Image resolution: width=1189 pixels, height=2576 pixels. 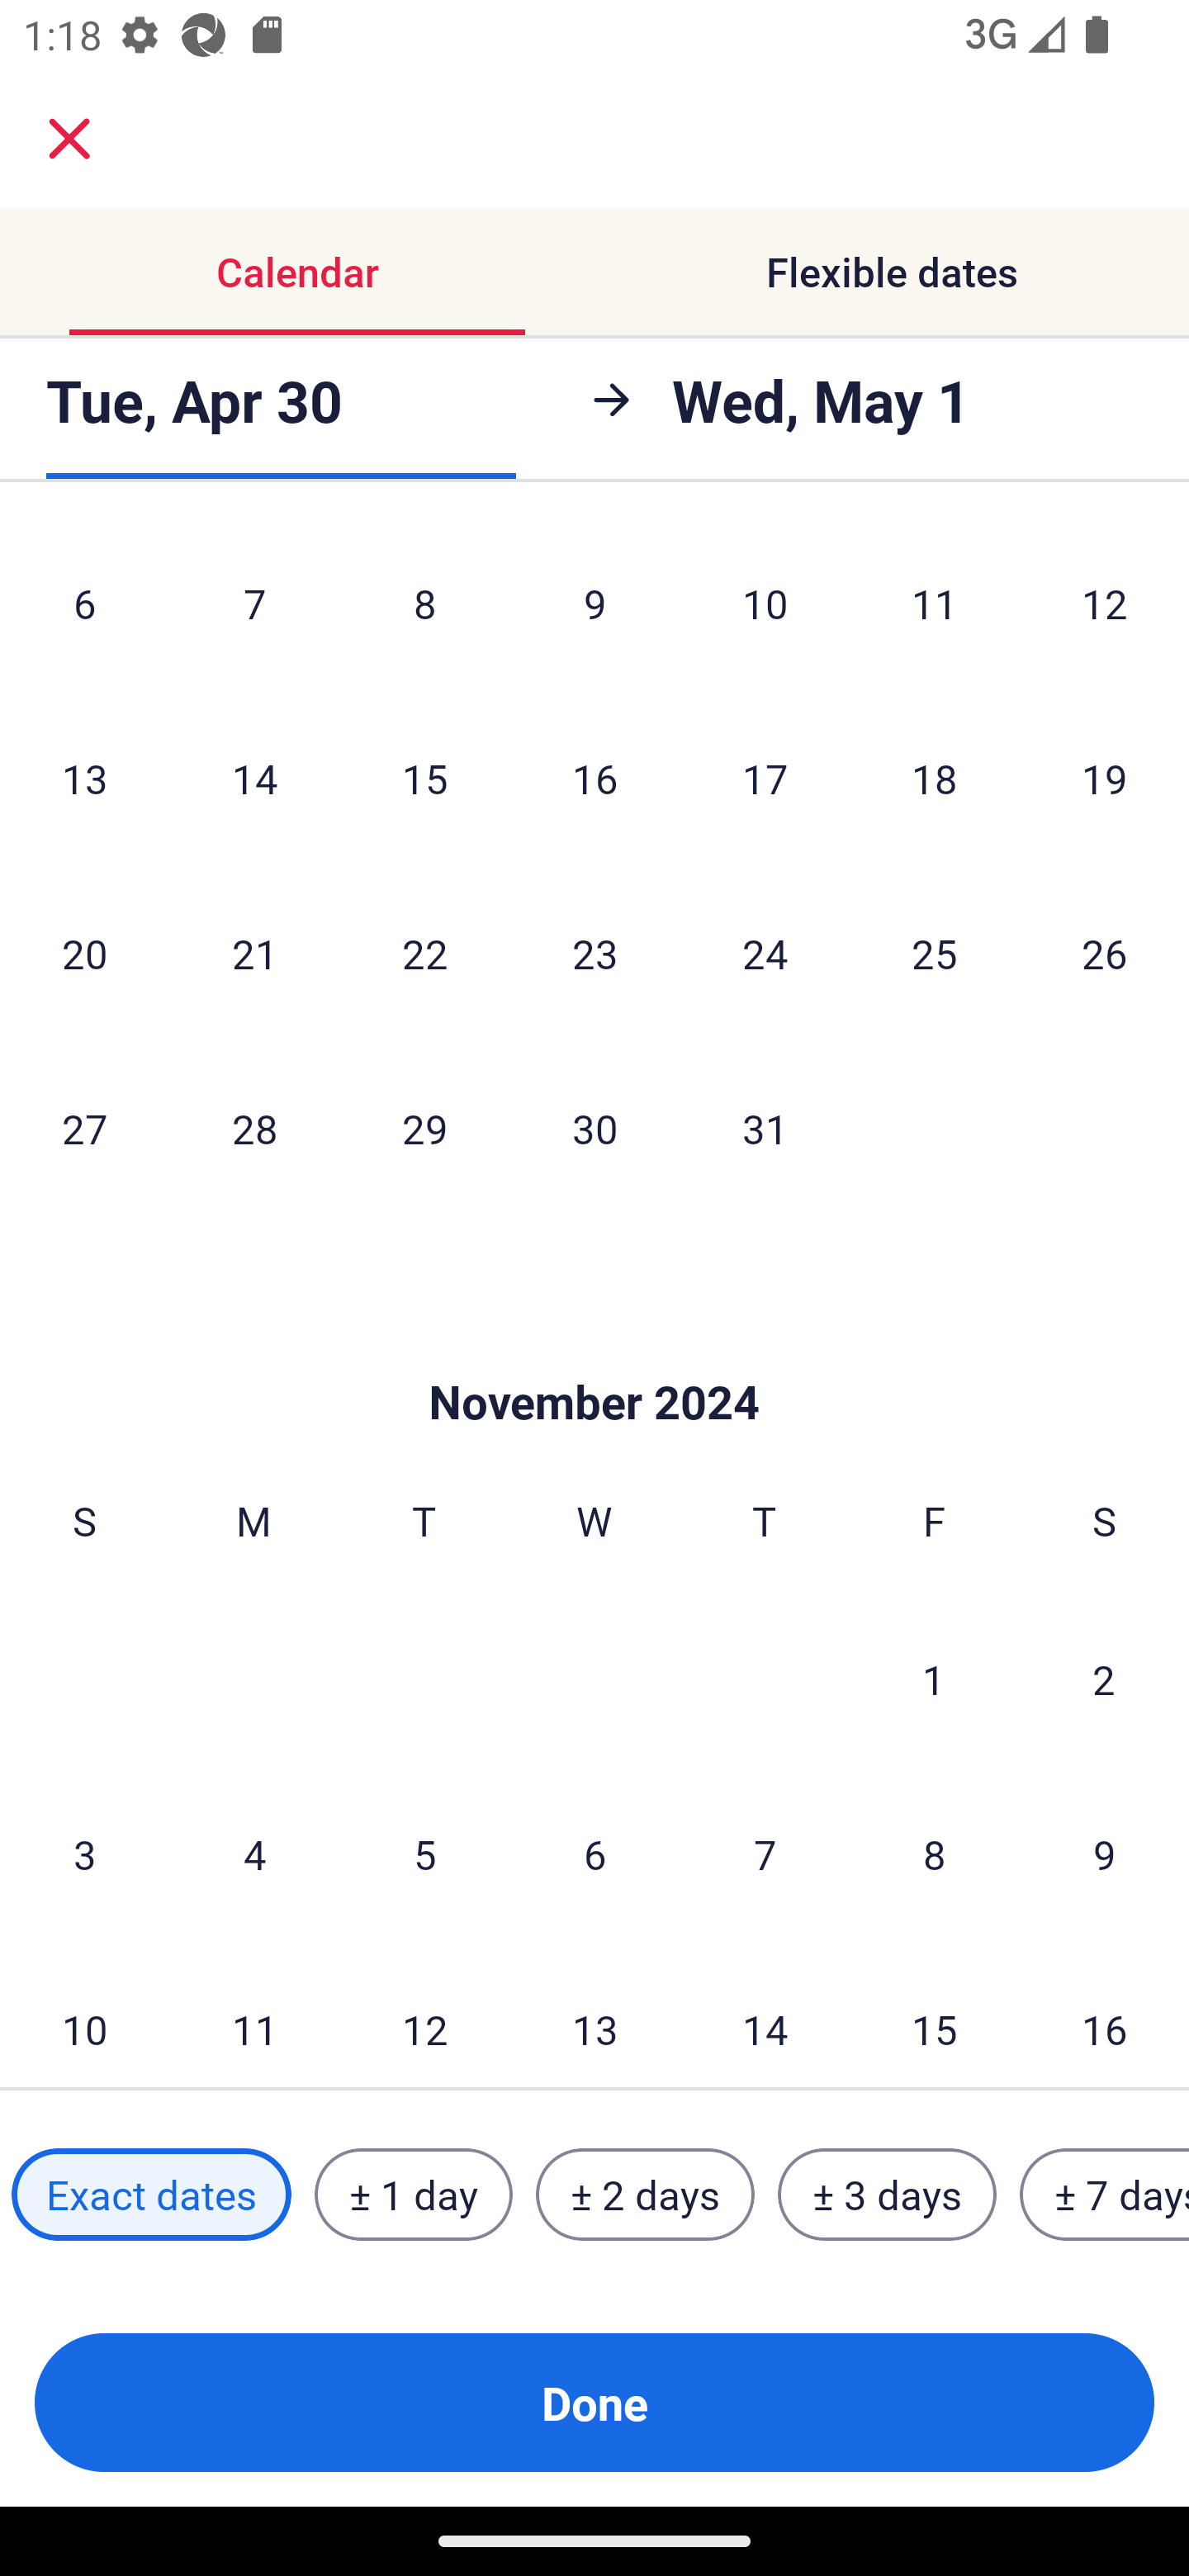 I want to click on 28 Monday, October 28, 2024, so click(x=254, y=1128).